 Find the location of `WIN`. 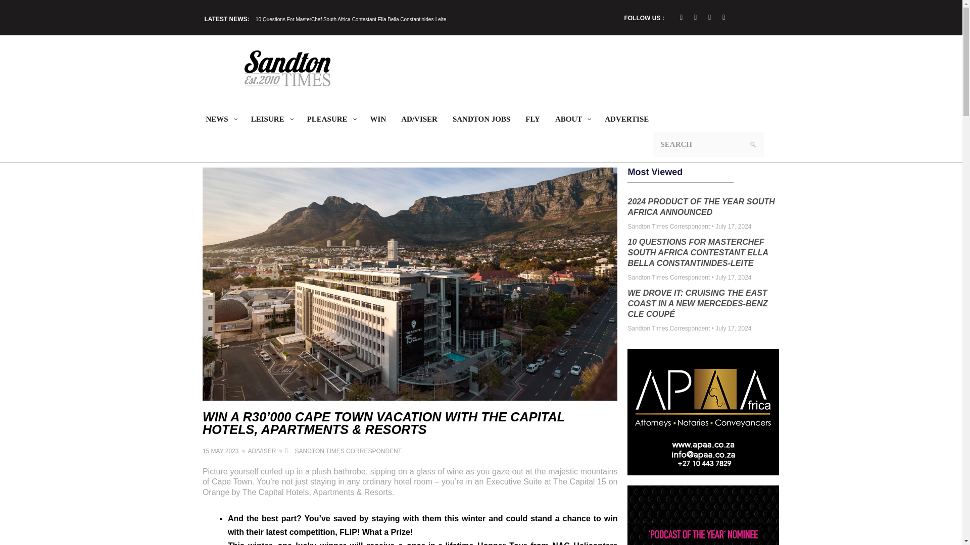

WIN is located at coordinates (378, 119).